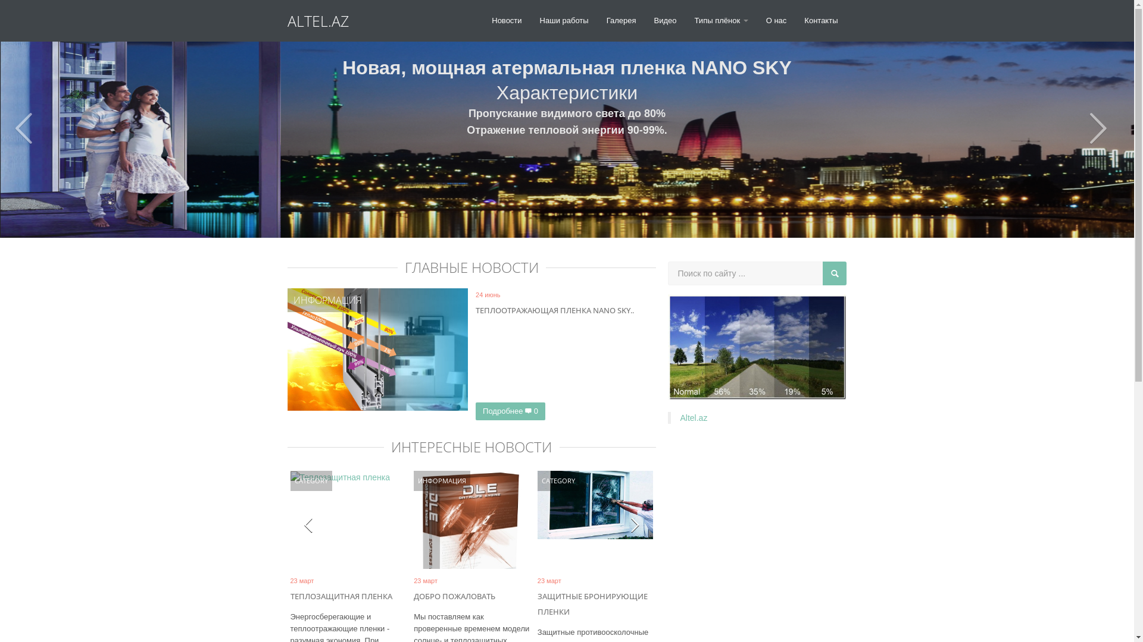  What do you see at coordinates (326, 17) in the screenshot?
I see `ALTEL.AZ` at bounding box center [326, 17].